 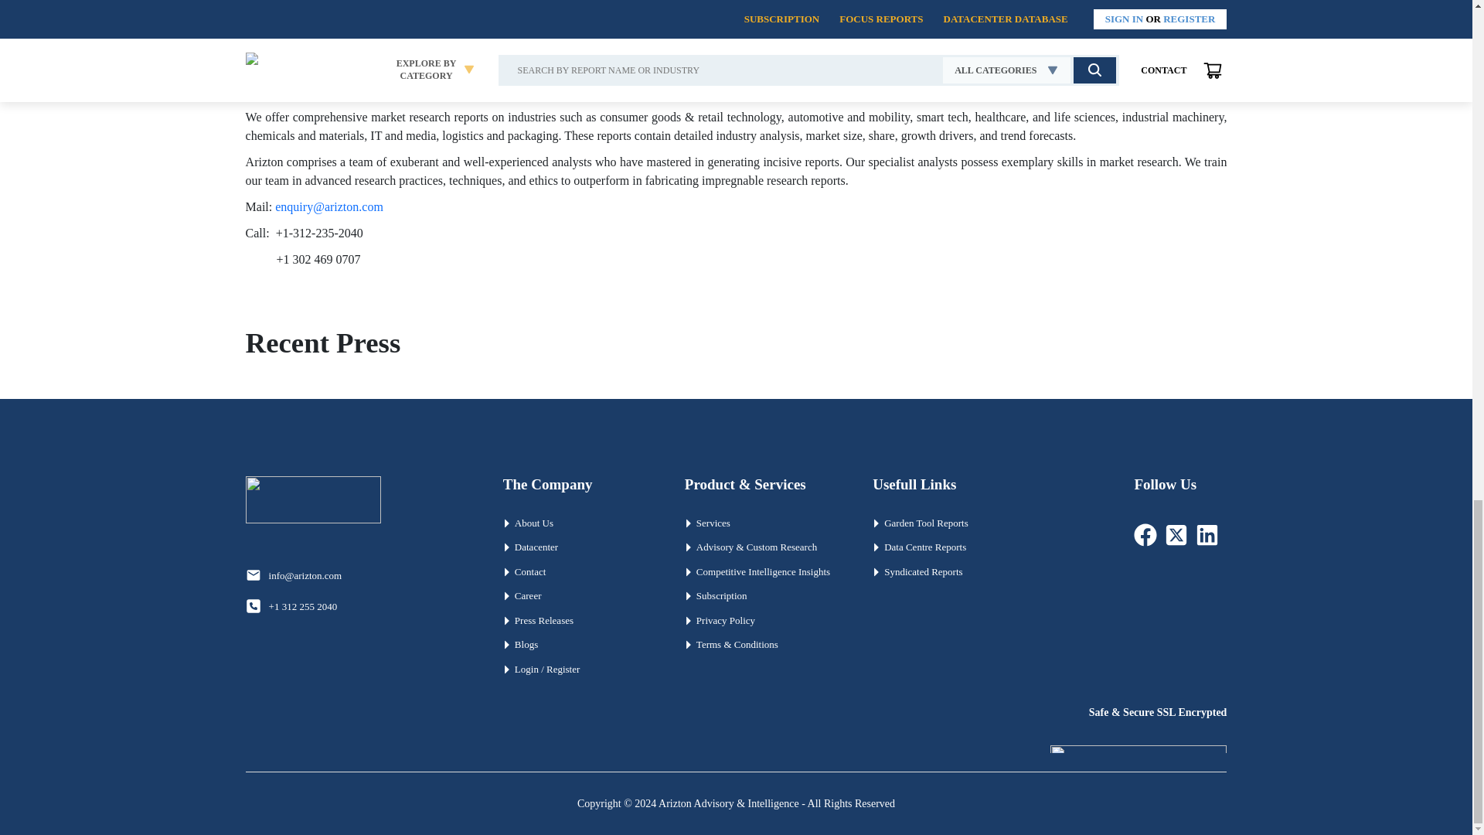 What do you see at coordinates (578, 595) in the screenshot?
I see `Career` at bounding box center [578, 595].